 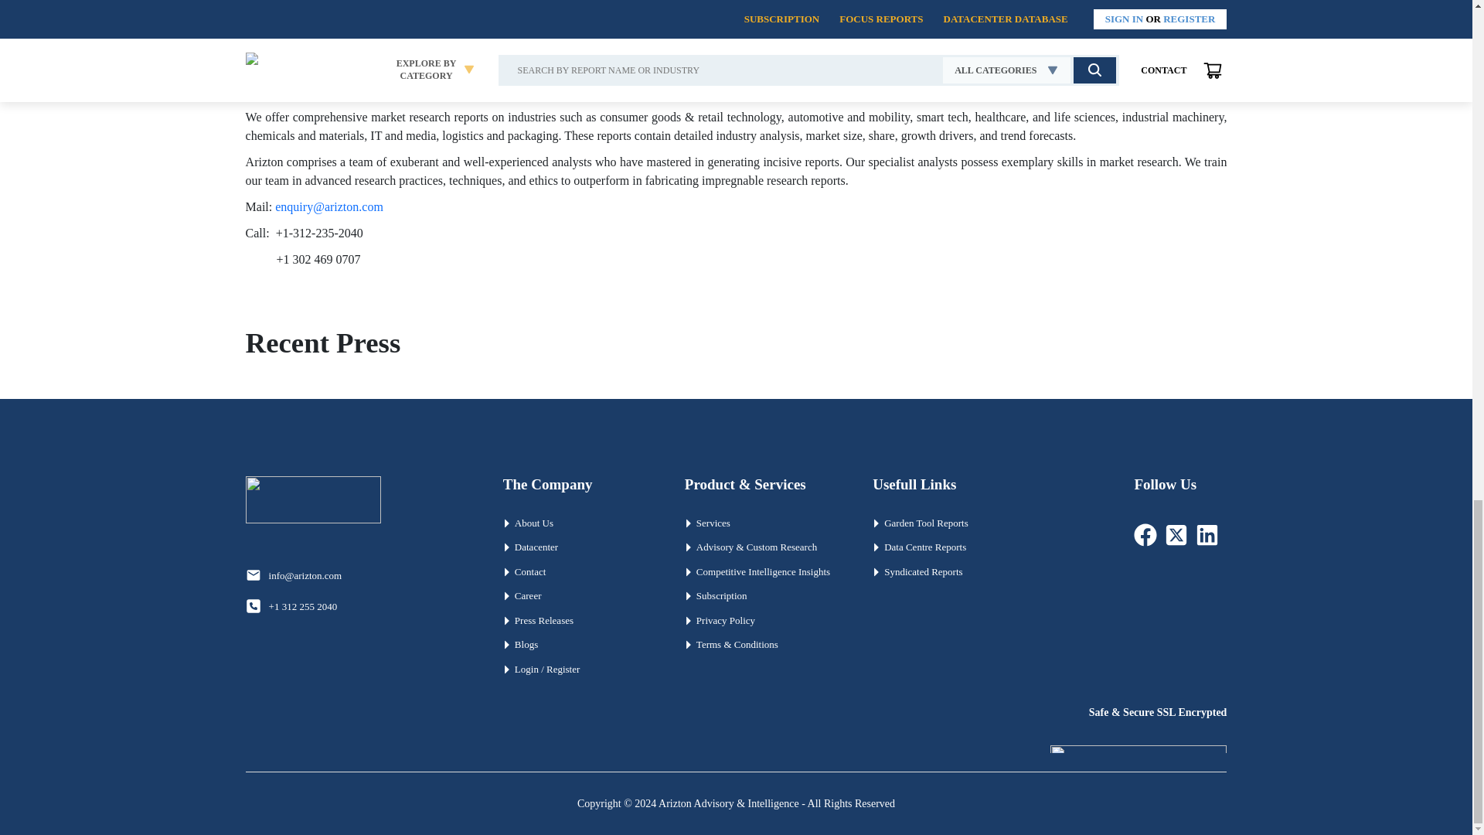 What do you see at coordinates (578, 595) in the screenshot?
I see `Career` at bounding box center [578, 595].